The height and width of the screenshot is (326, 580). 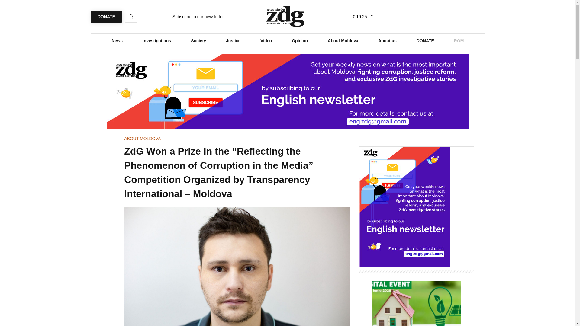 I want to click on ABOUT MOLDOVA, so click(x=142, y=138).